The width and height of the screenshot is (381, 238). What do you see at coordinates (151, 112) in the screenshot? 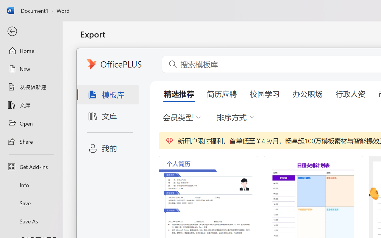
I see `Send documents to Kindle` at bounding box center [151, 112].